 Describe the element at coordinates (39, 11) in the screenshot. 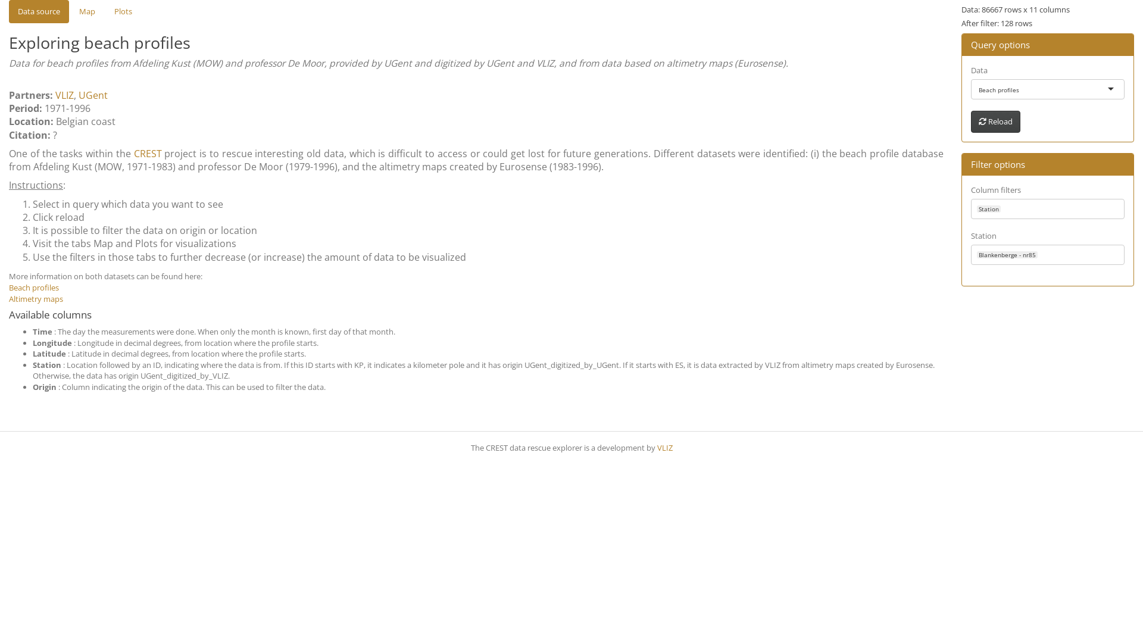

I see `Data source` at that location.